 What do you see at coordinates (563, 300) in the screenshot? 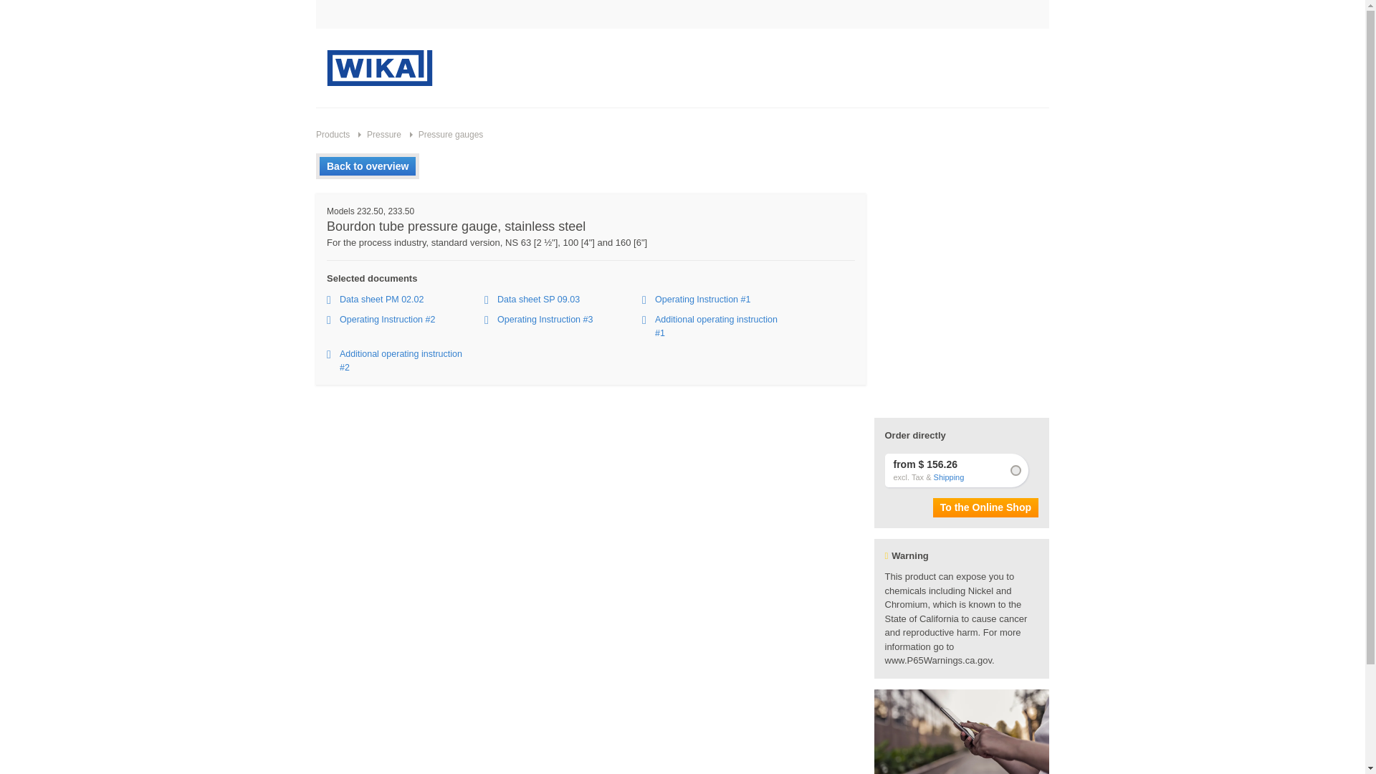
I see `Data sheet SP 09.03` at bounding box center [563, 300].